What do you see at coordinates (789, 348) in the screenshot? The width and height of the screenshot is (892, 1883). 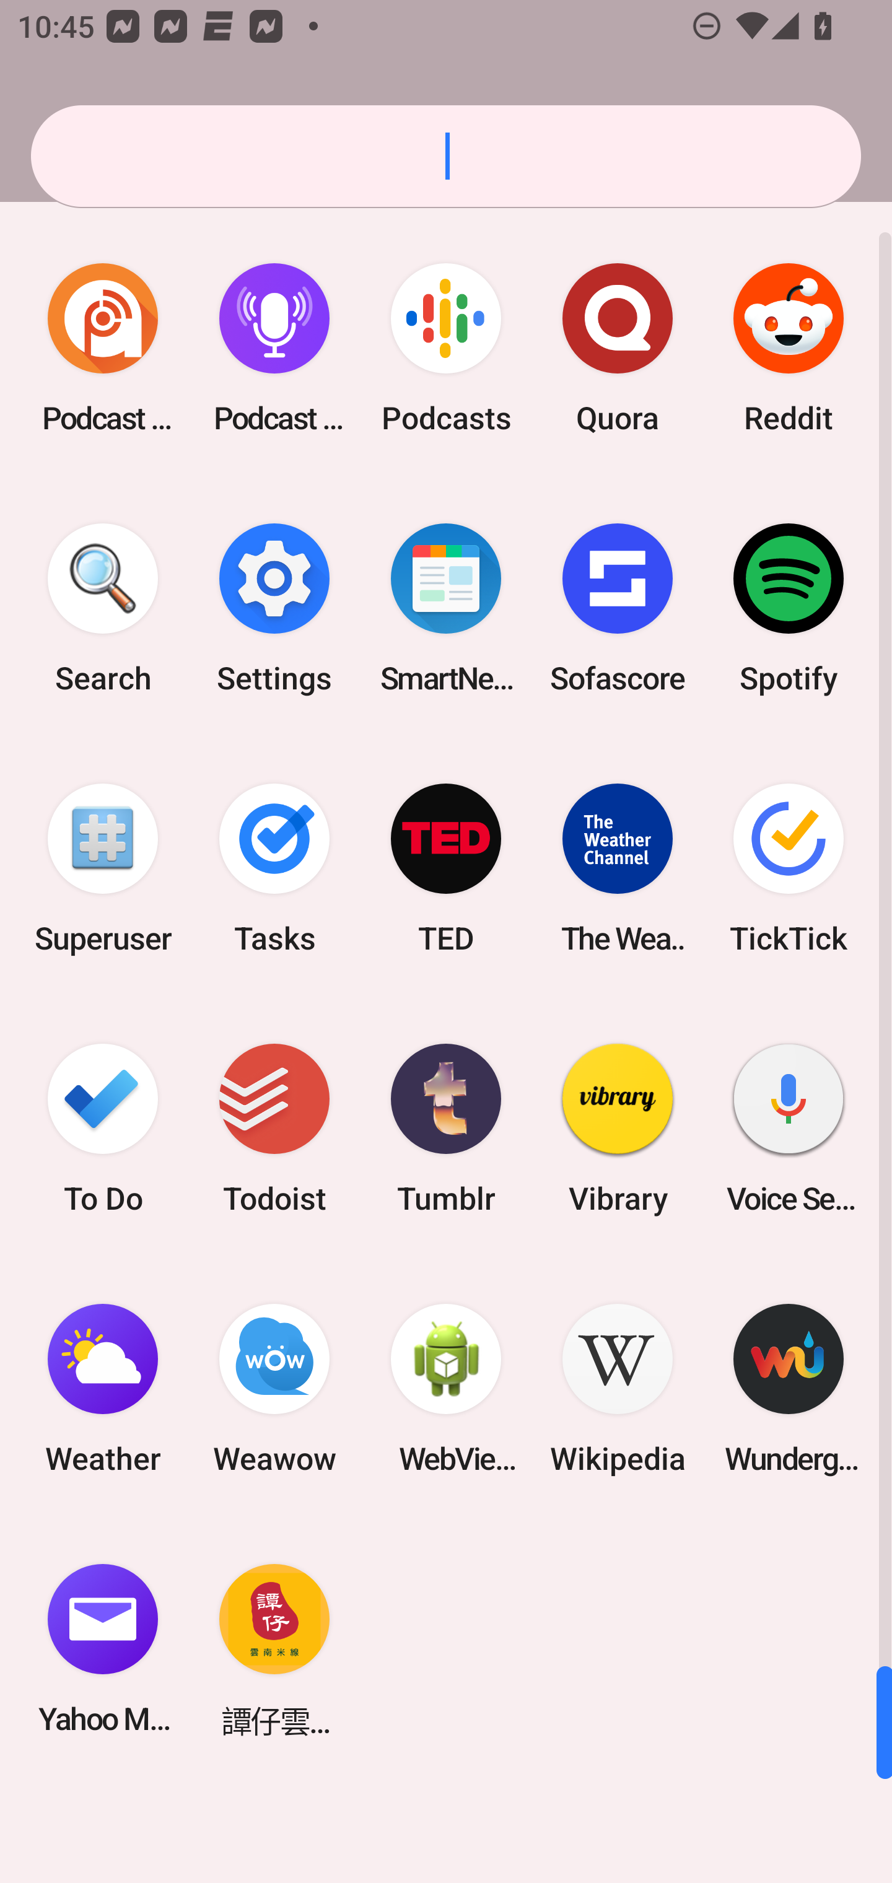 I see `Reddit` at bounding box center [789, 348].